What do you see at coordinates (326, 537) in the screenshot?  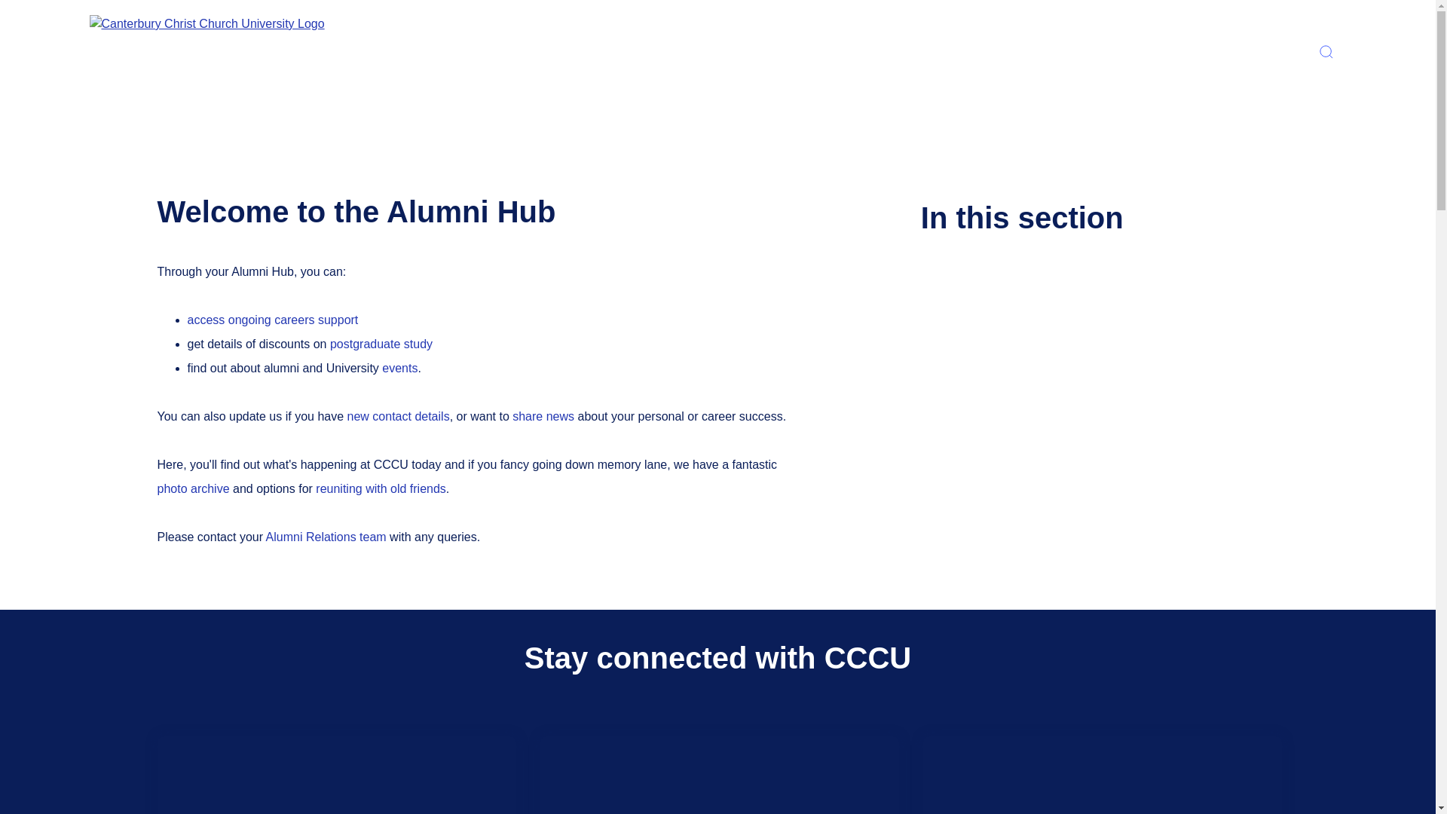 I see `Alumni Relations team` at bounding box center [326, 537].